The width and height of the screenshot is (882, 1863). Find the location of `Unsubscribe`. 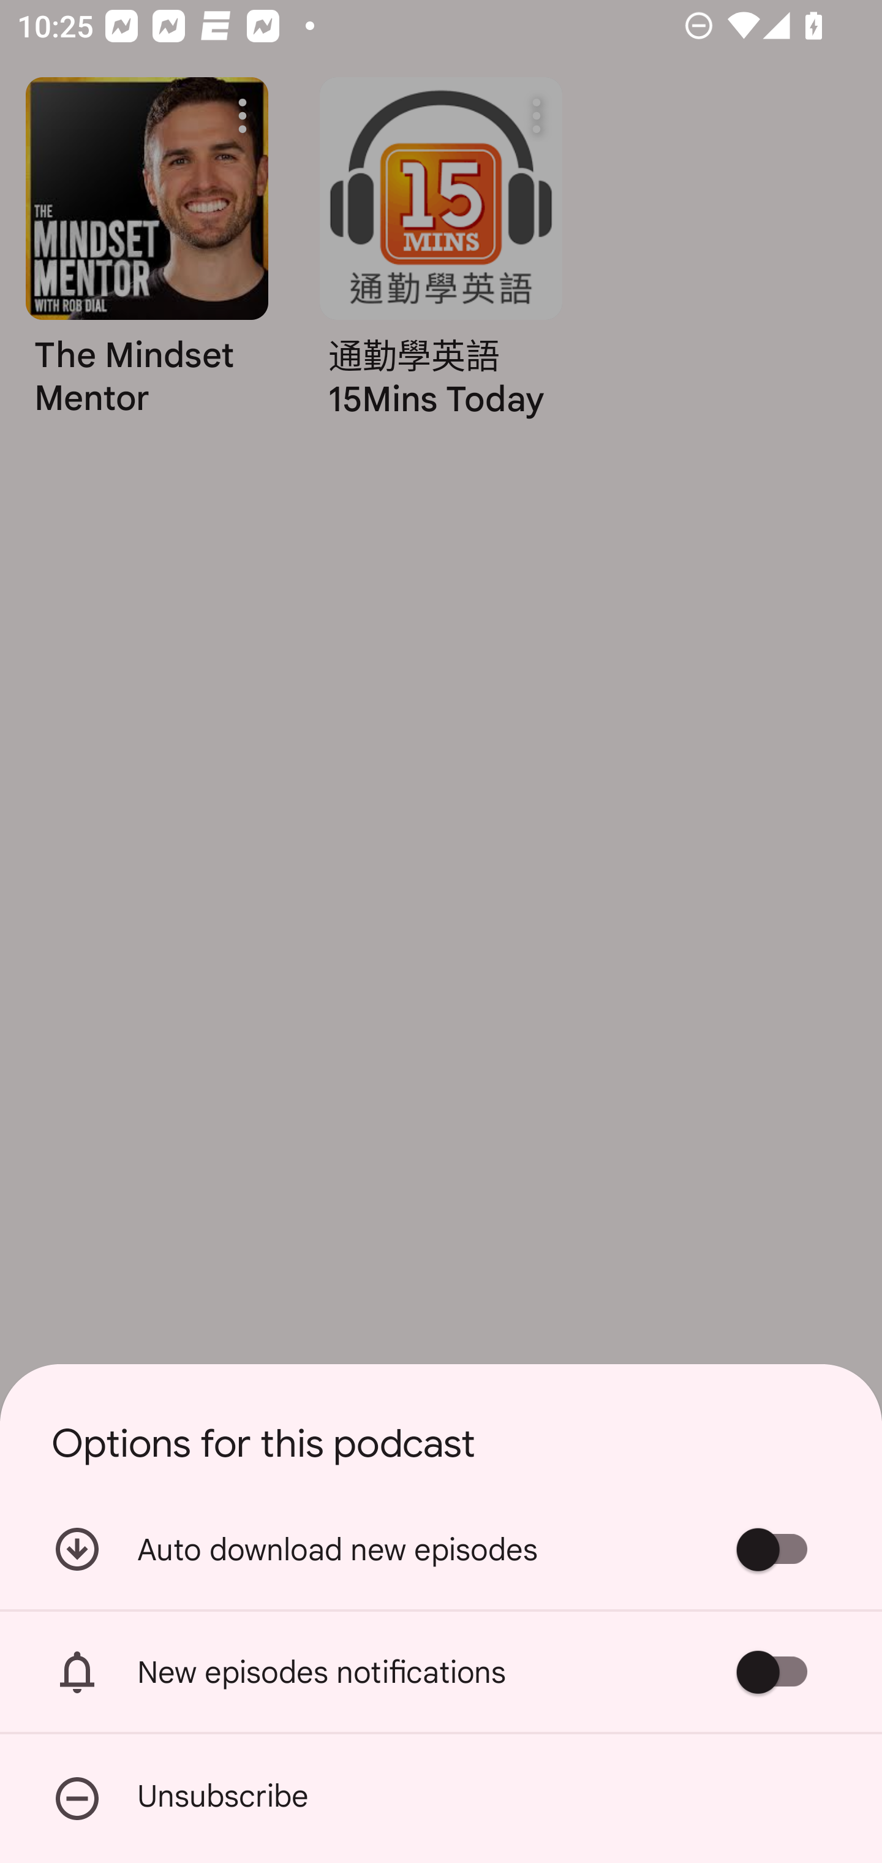

Unsubscribe is located at coordinates (441, 1799).